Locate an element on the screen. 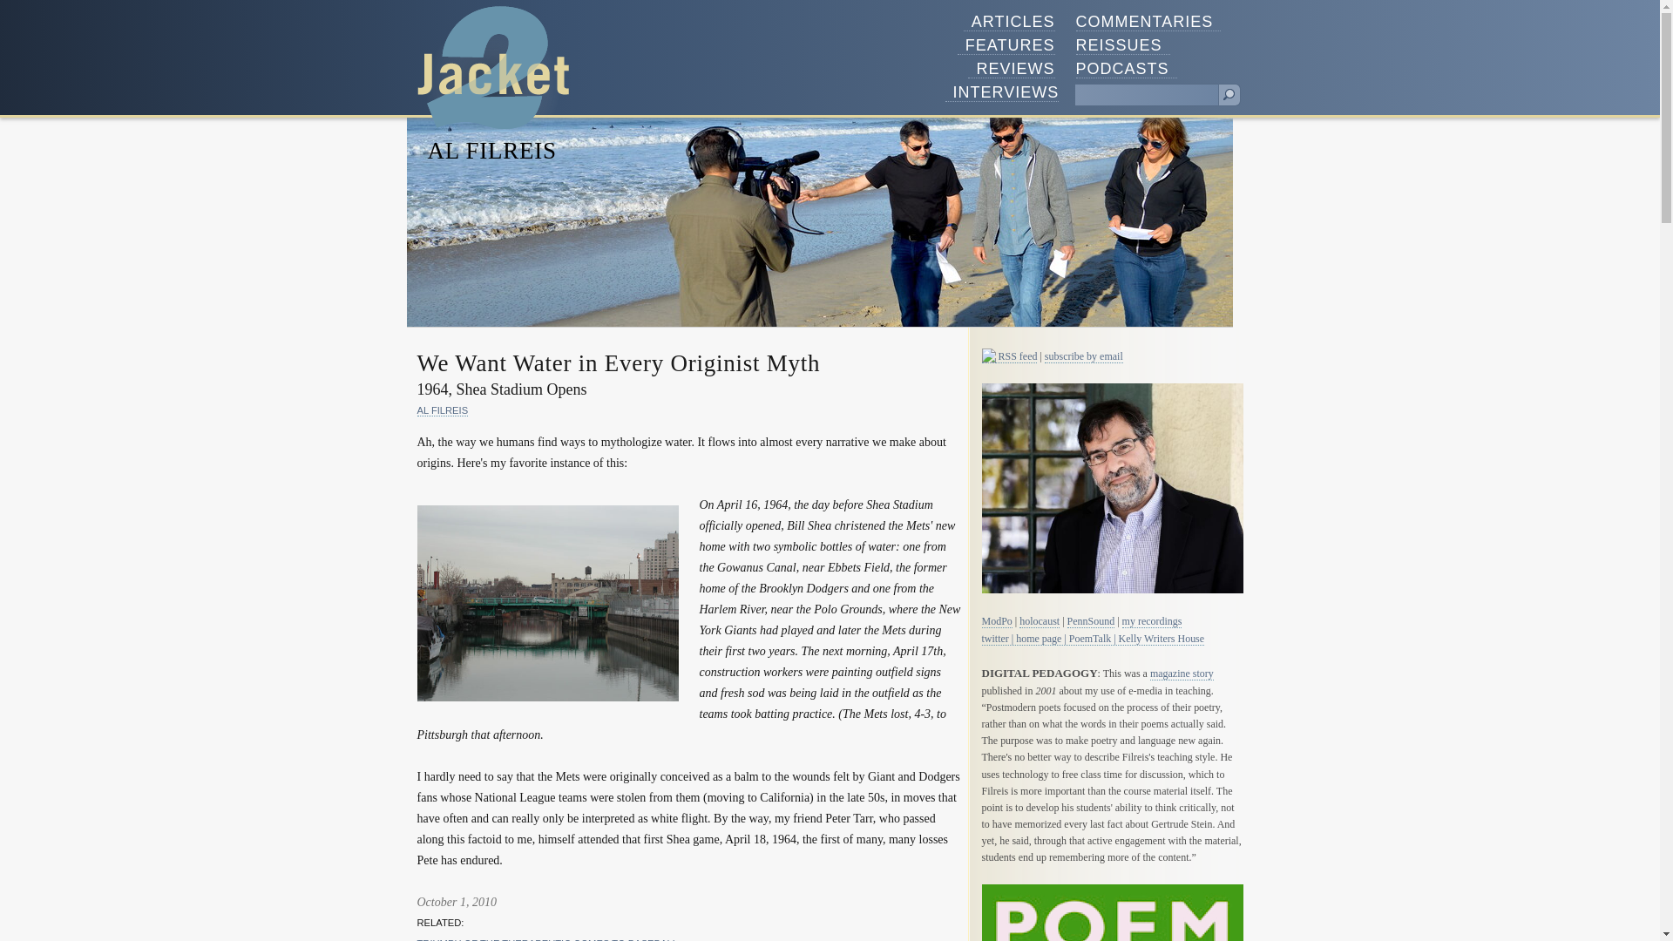 The width and height of the screenshot is (1673, 941). Articles is located at coordinates (1009, 22).